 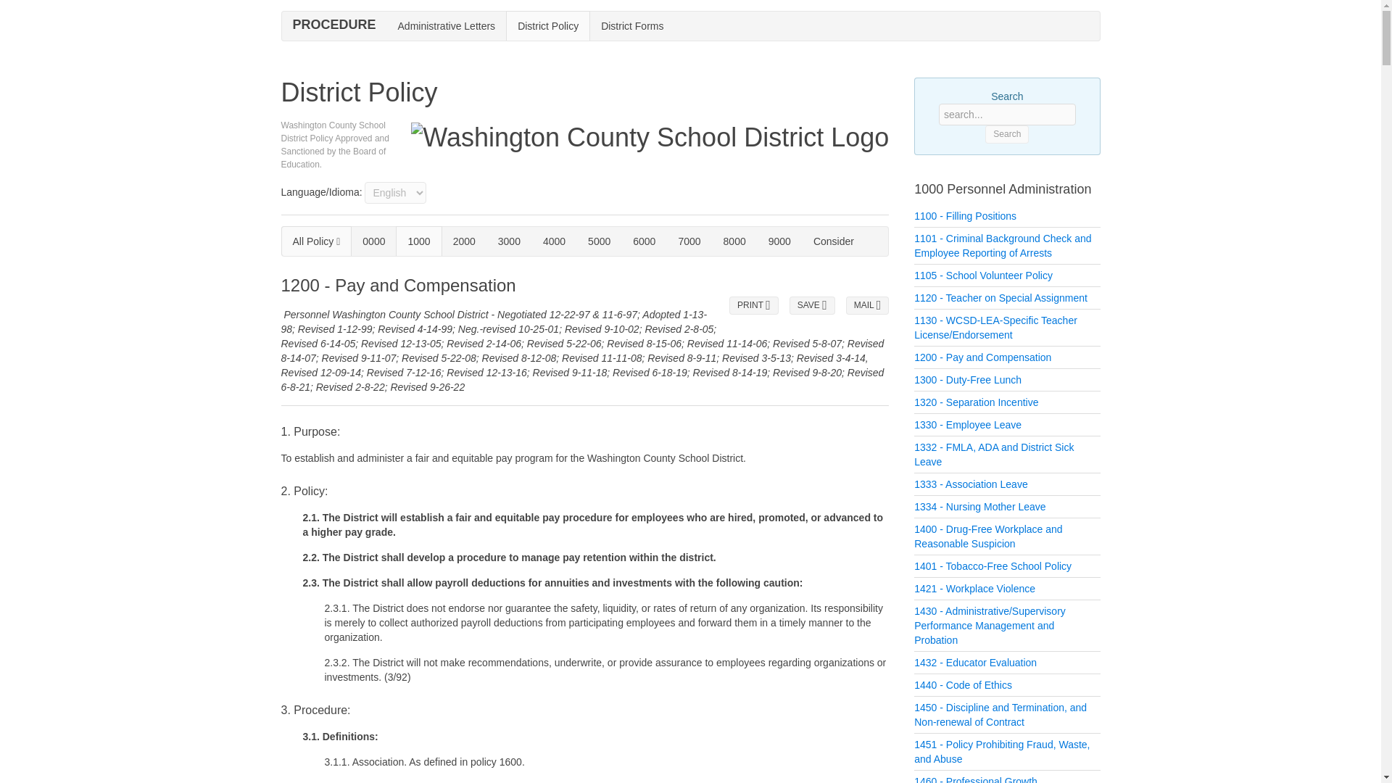 What do you see at coordinates (979, 507) in the screenshot?
I see `1334 - Nursing Mother Leave` at bounding box center [979, 507].